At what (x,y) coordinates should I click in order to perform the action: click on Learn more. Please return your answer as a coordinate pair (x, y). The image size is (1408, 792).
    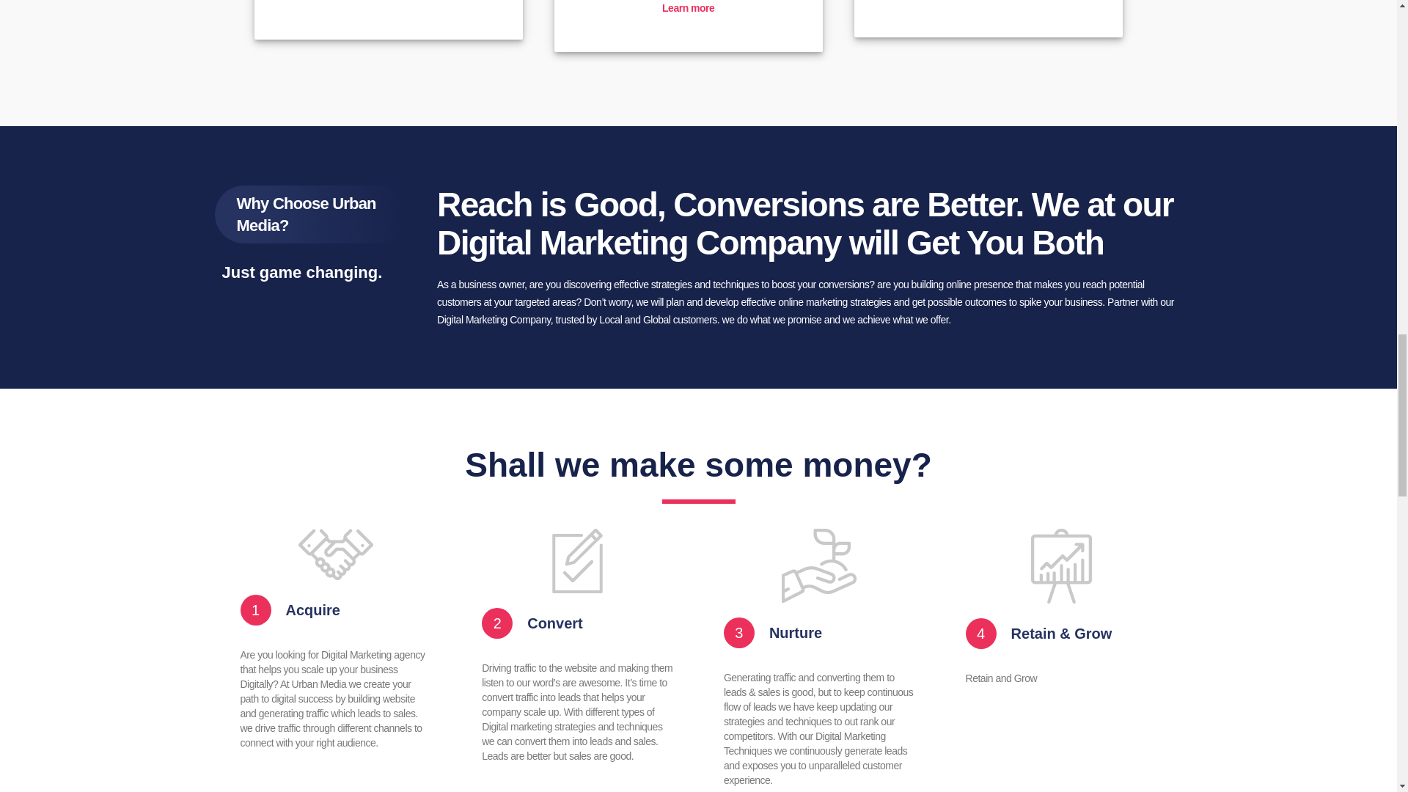
    Looking at the image, I should click on (688, 8).